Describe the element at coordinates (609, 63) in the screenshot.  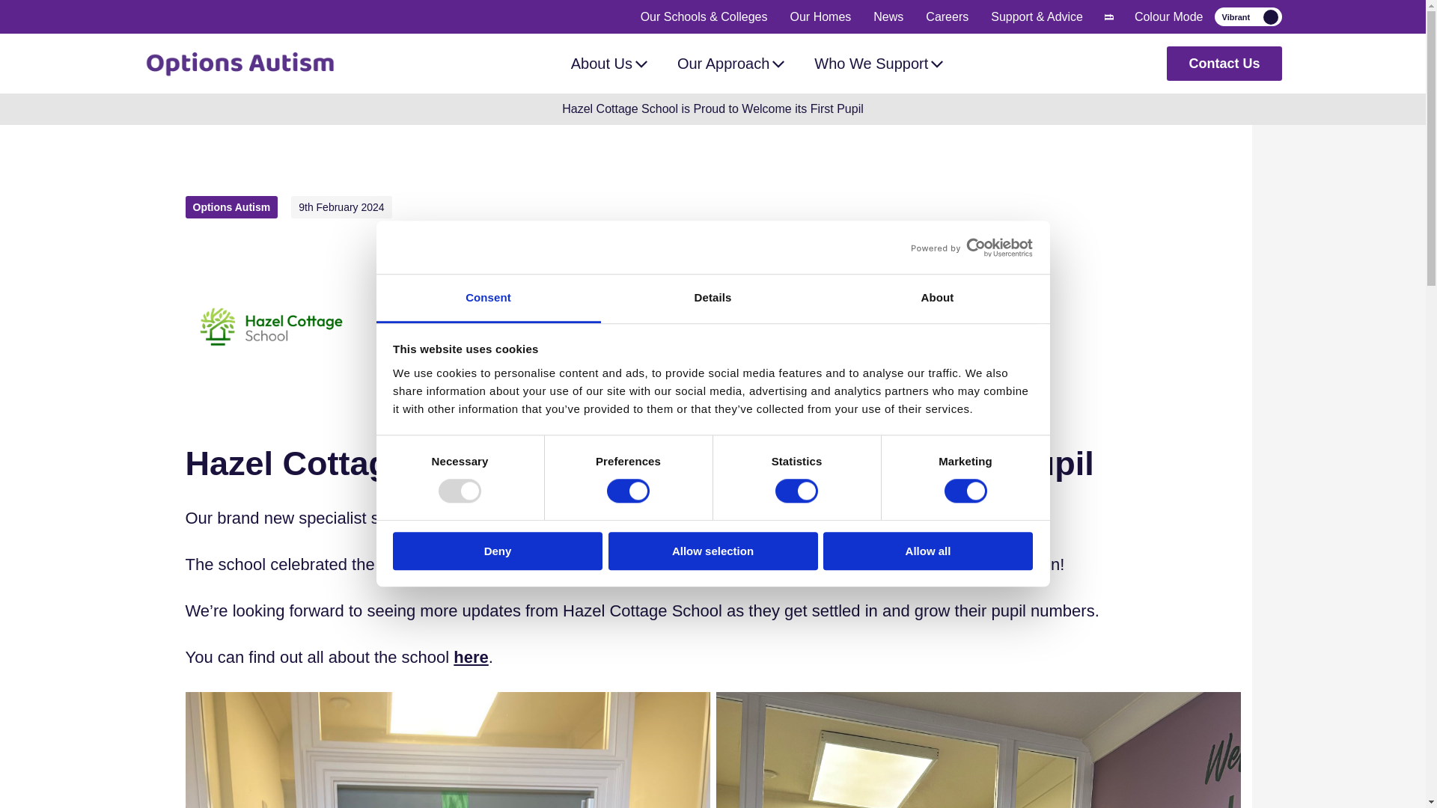
I see `About Us` at that location.